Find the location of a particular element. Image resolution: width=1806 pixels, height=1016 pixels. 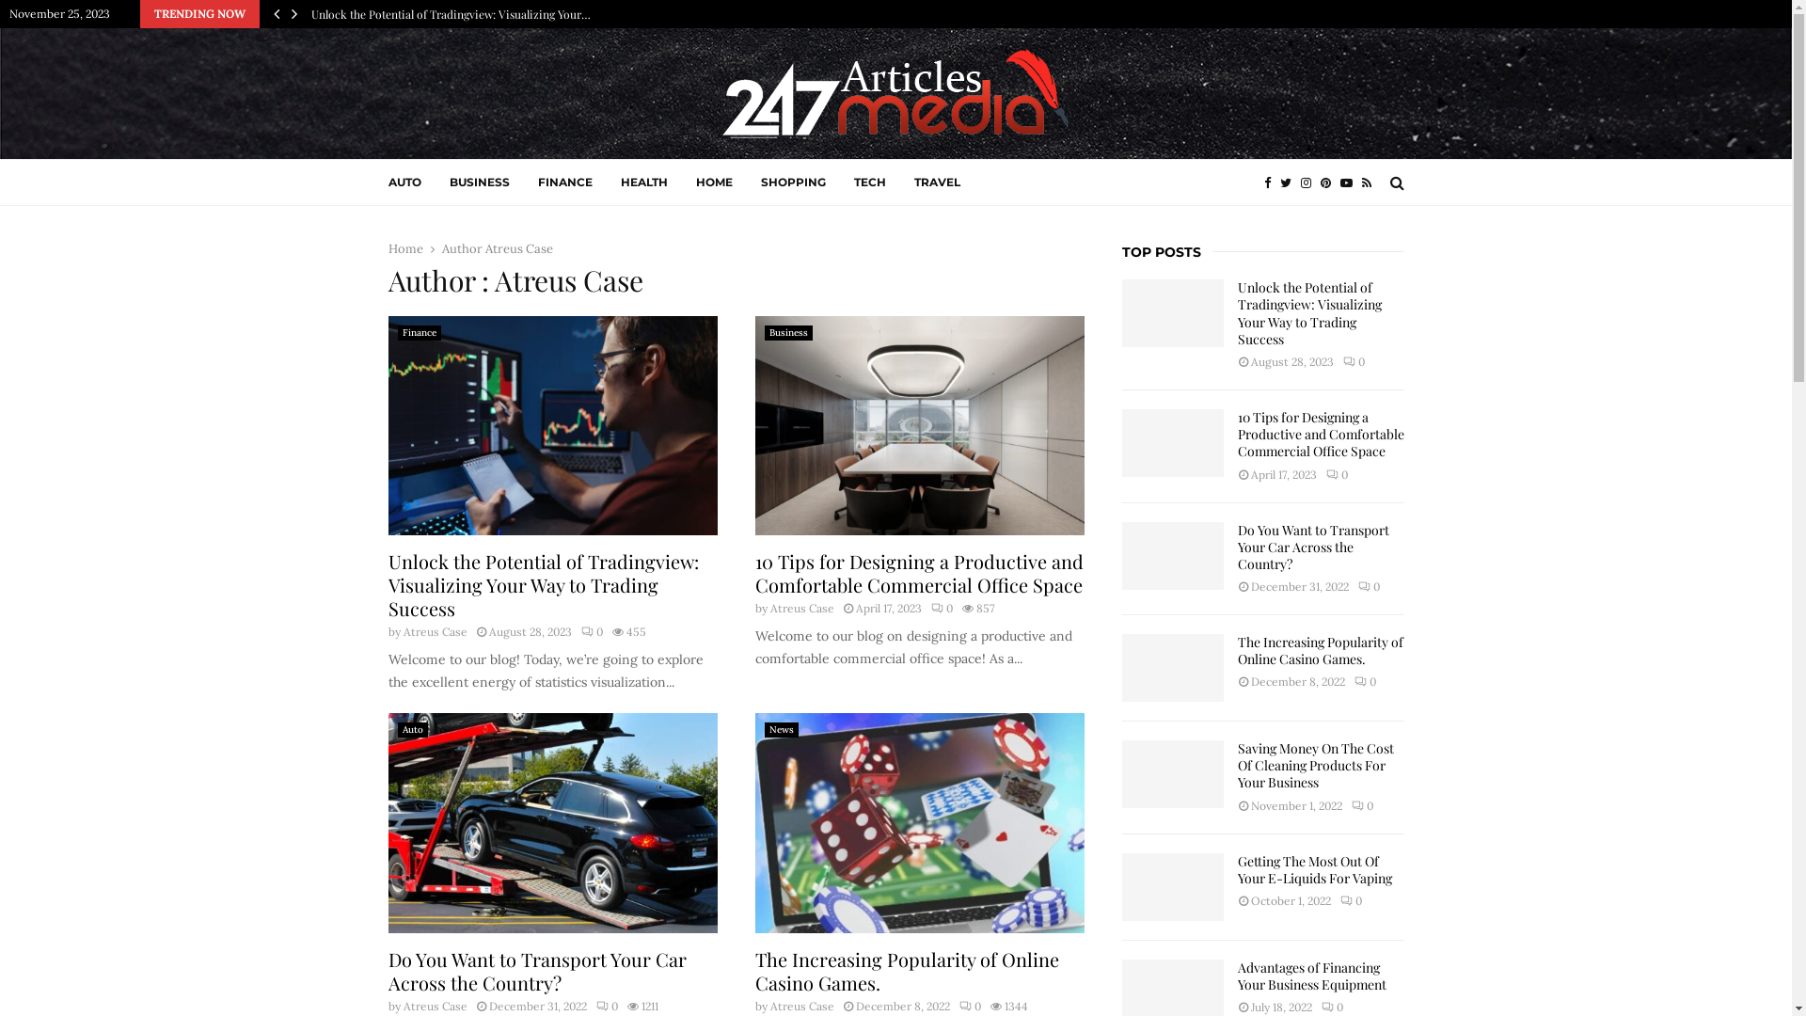

SHOPPING is located at coordinates (792, 183).